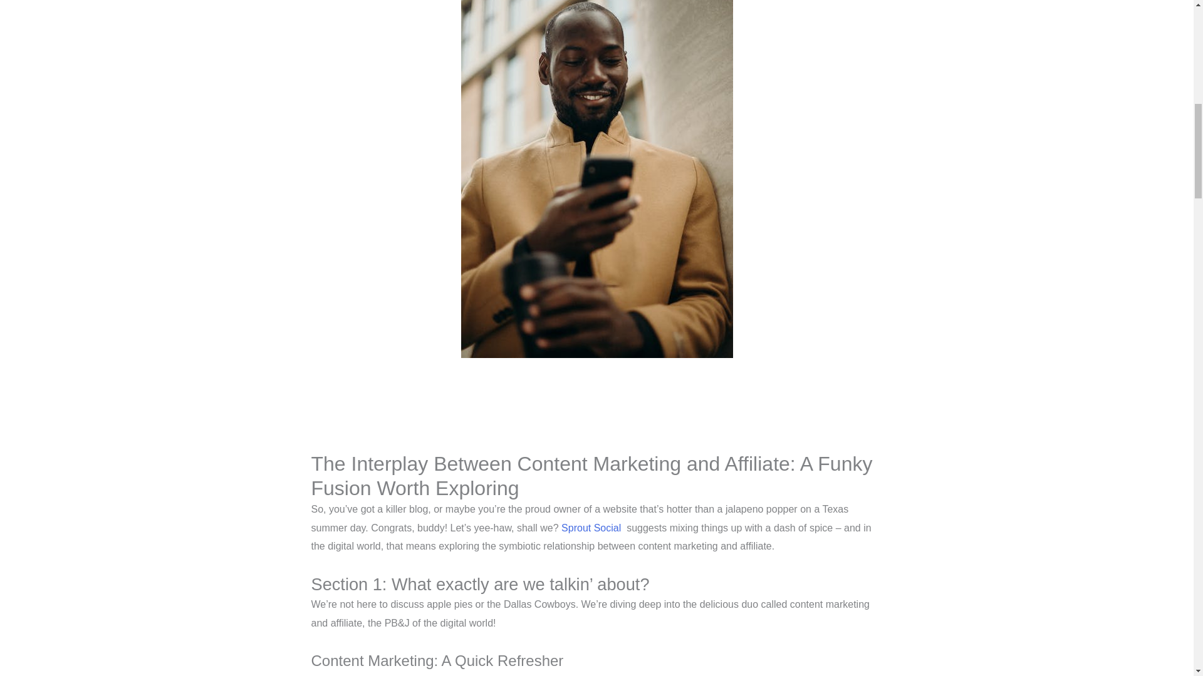 The height and width of the screenshot is (676, 1203). What do you see at coordinates (591, 528) in the screenshot?
I see `Sprout Social` at bounding box center [591, 528].